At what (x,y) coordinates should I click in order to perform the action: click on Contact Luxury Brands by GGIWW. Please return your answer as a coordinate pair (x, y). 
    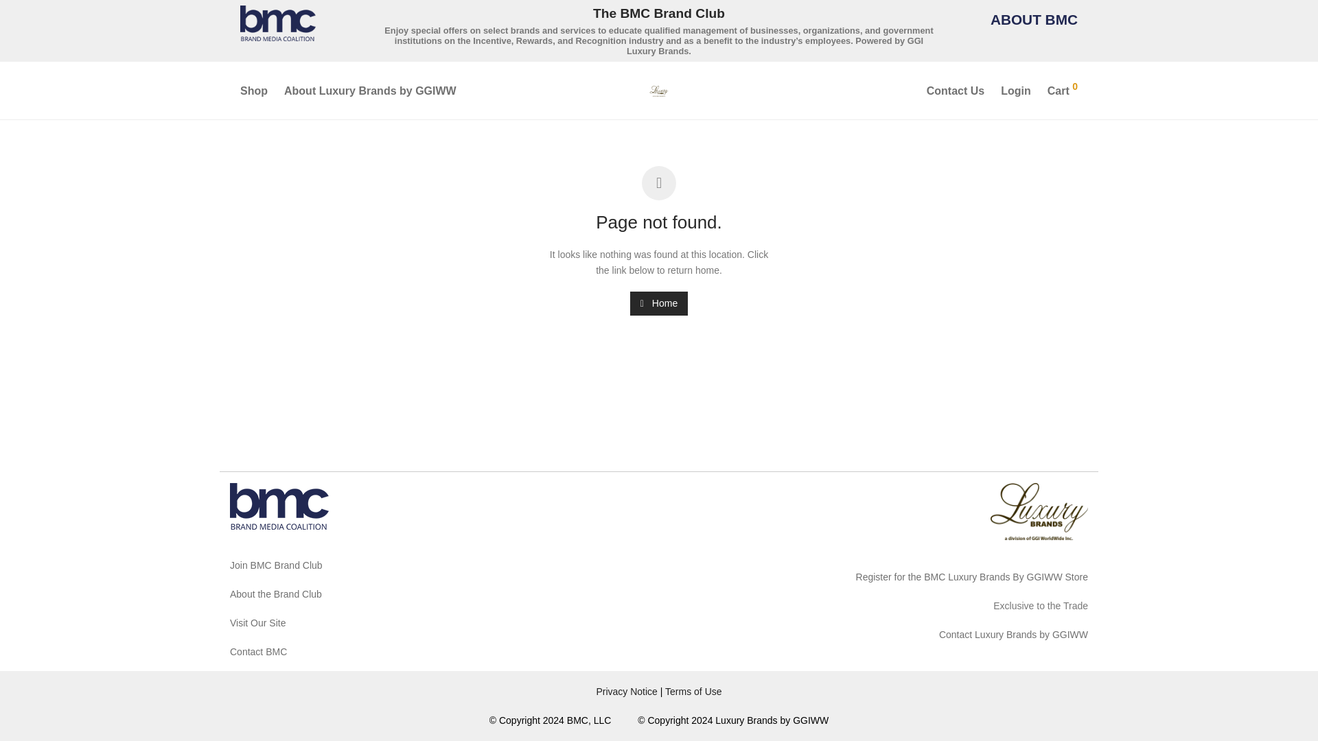
    Looking at the image, I should click on (1013, 634).